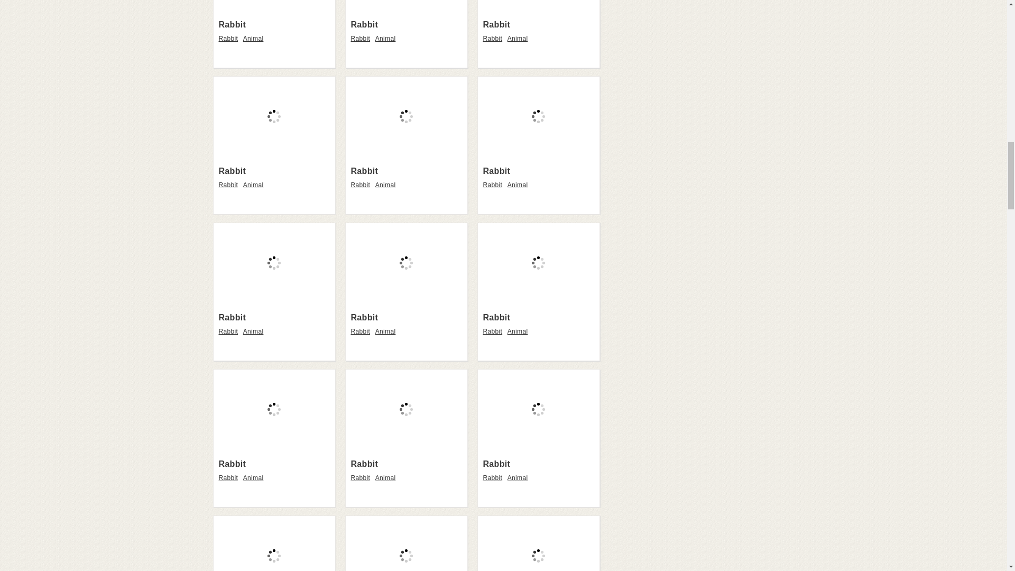 The height and width of the screenshot is (571, 1015). I want to click on Rabbit, so click(230, 39).